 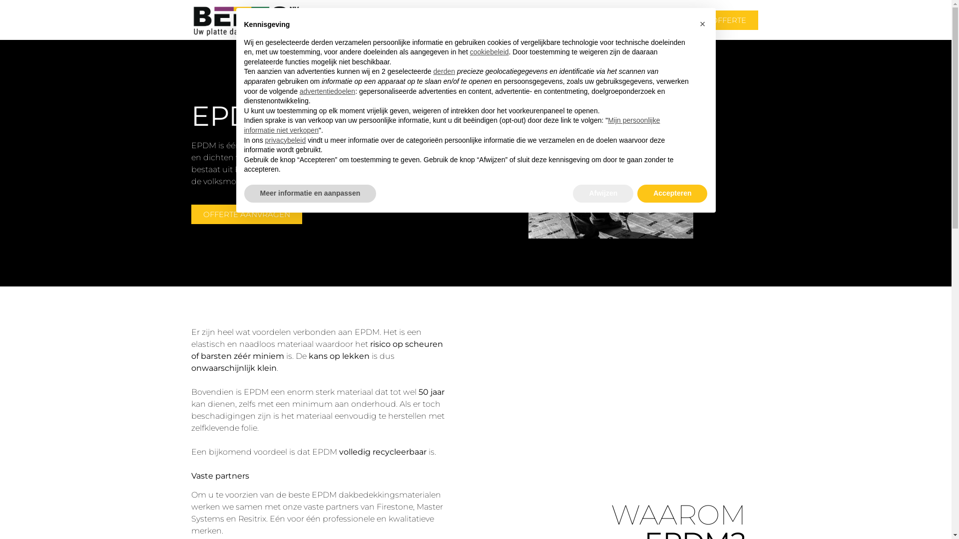 What do you see at coordinates (461, 20) in the screenshot?
I see `OVER BEETS` at bounding box center [461, 20].